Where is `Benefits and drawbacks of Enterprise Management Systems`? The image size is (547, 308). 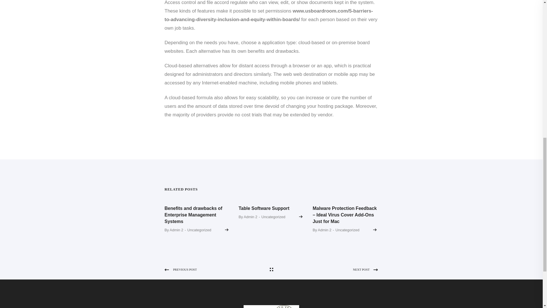
Benefits and drawbacks of Enterprise Management Systems is located at coordinates (193, 215).